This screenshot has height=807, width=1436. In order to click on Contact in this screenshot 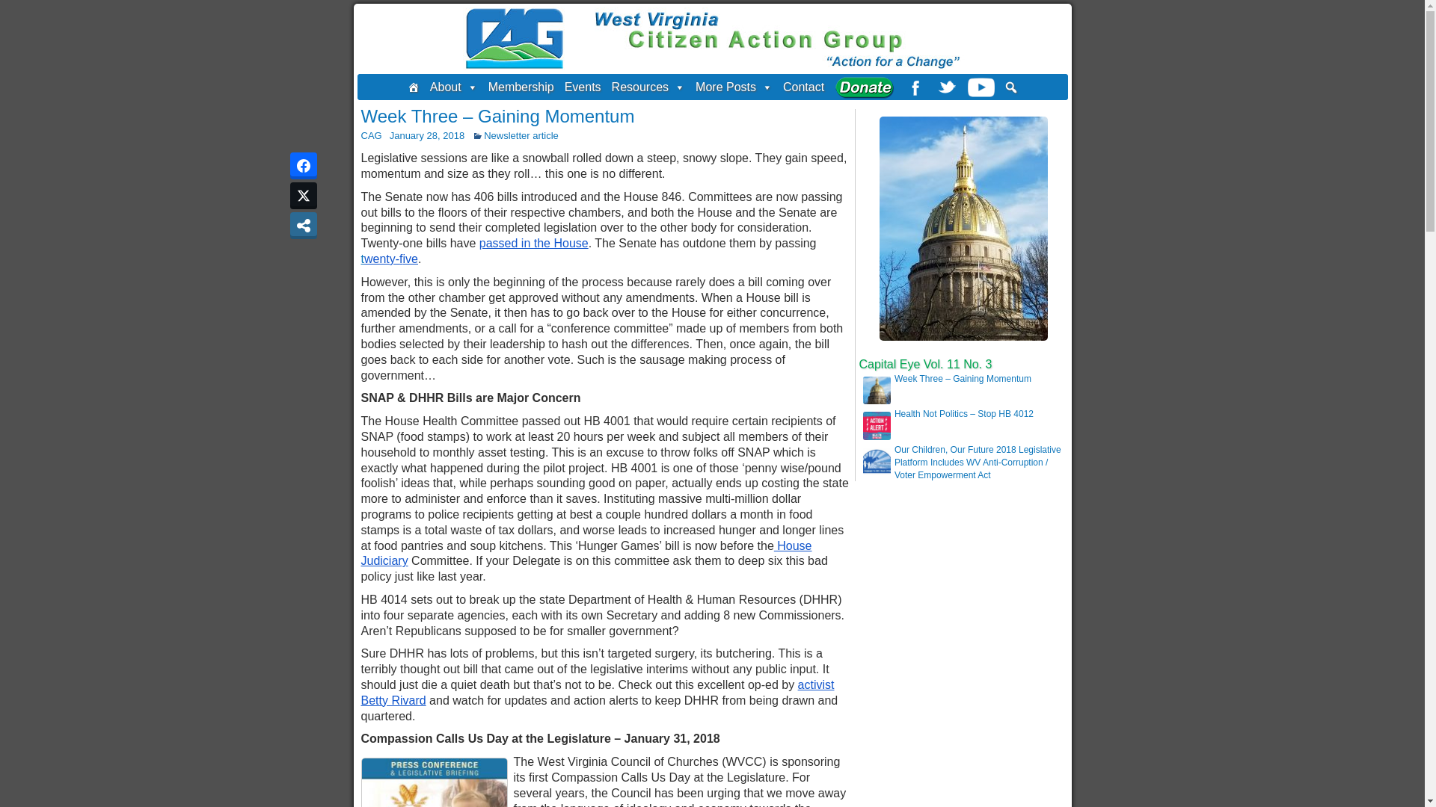, I will do `click(803, 87)`.